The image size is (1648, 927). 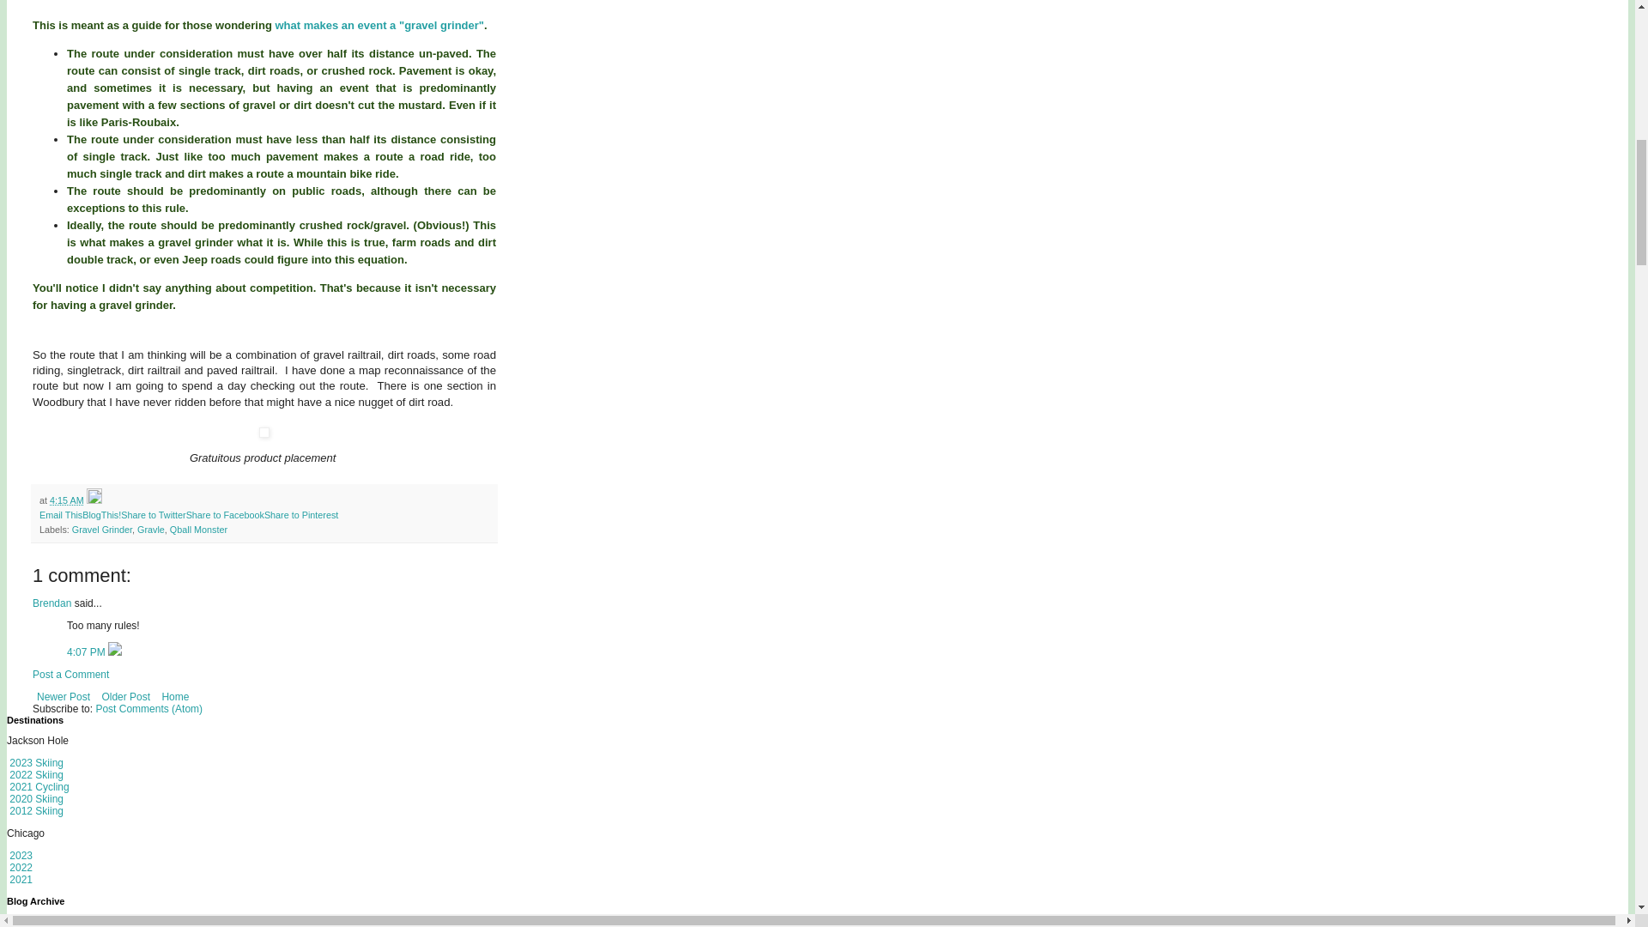 I want to click on  2022 Skiing, so click(x=34, y=775).